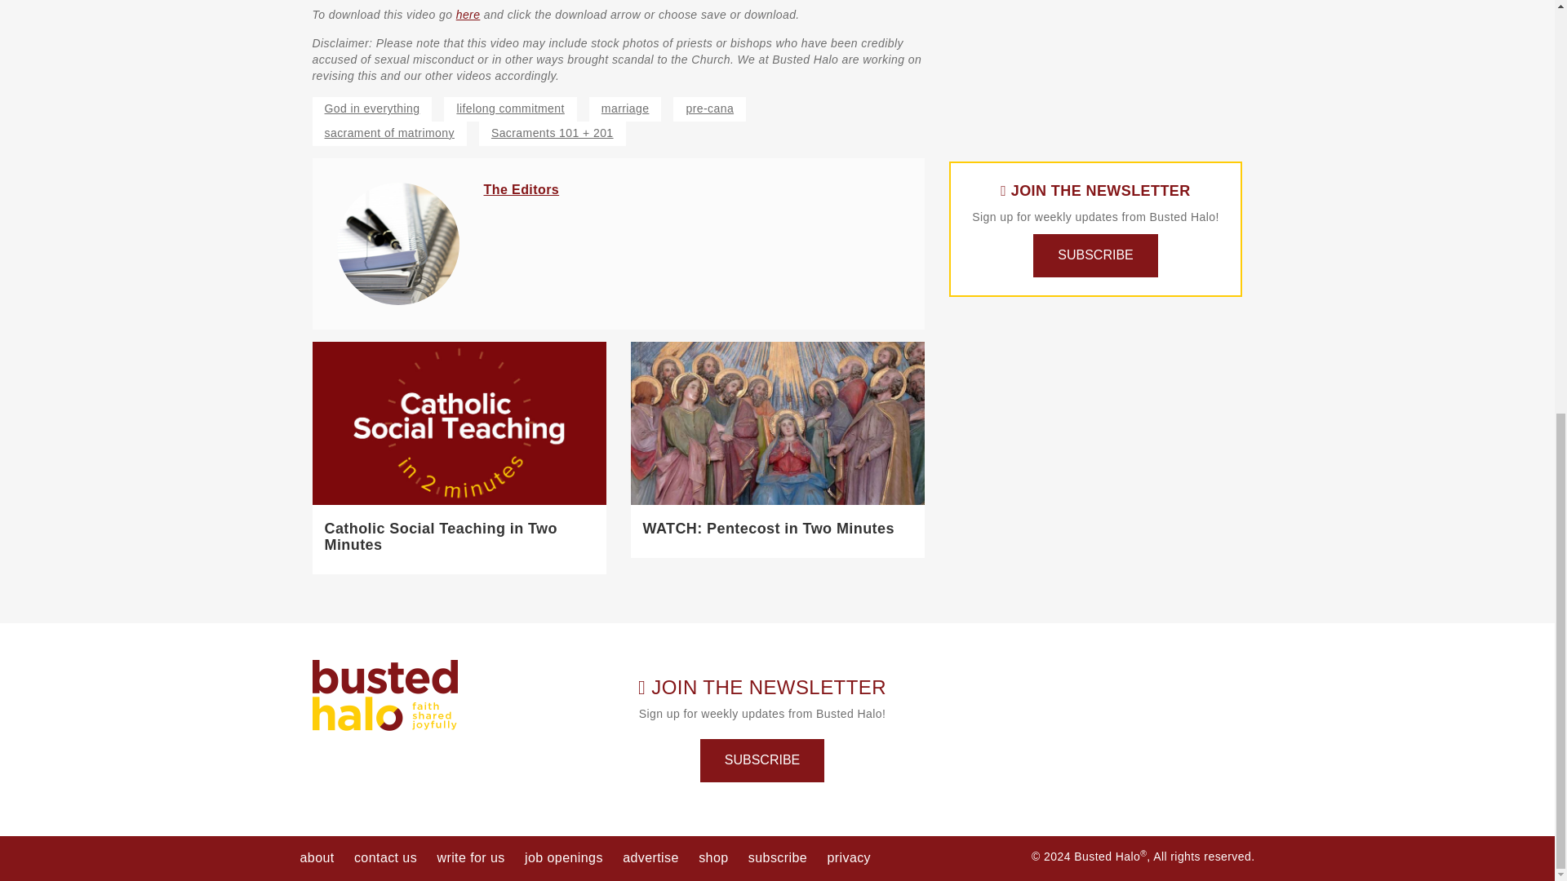 This screenshot has width=1567, height=881. Describe the element at coordinates (372, 109) in the screenshot. I see `God in everything` at that location.